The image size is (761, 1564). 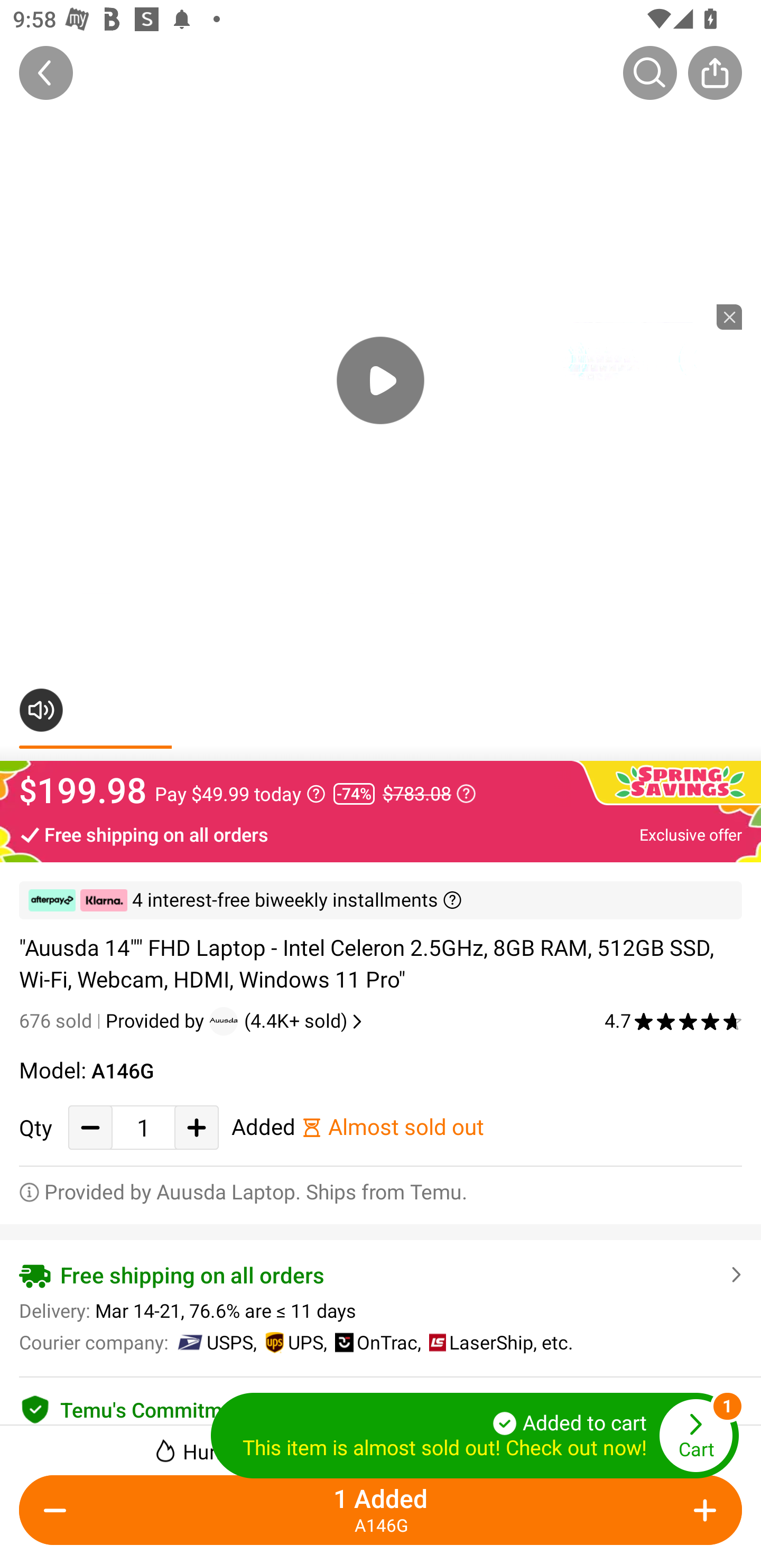 What do you see at coordinates (46, 72) in the screenshot?
I see `Back` at bounding box center [46, 72].